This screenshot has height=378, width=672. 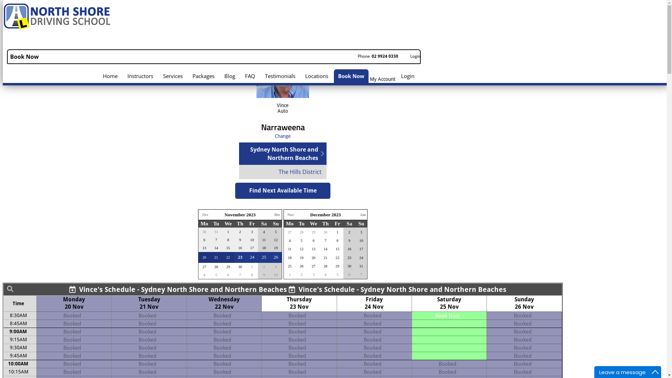 I want to click on 12, so click(x=276, y=240).